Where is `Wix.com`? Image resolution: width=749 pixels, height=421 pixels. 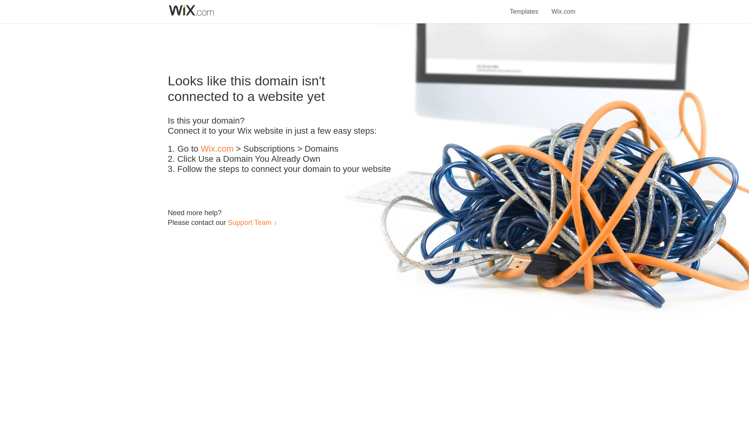
Wix.com is located at coordinates (563, 7).